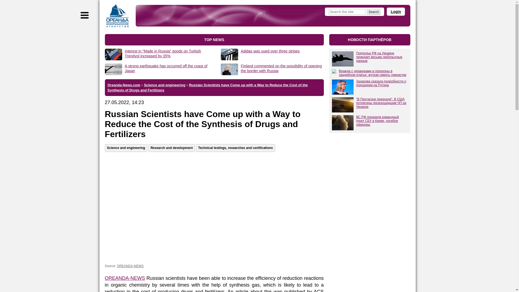 This screenshot has height=292, width=519. What do you see at coordinates (172, 148) in the screenshot?
I see `Research and development` at bounding box center [172, 148].